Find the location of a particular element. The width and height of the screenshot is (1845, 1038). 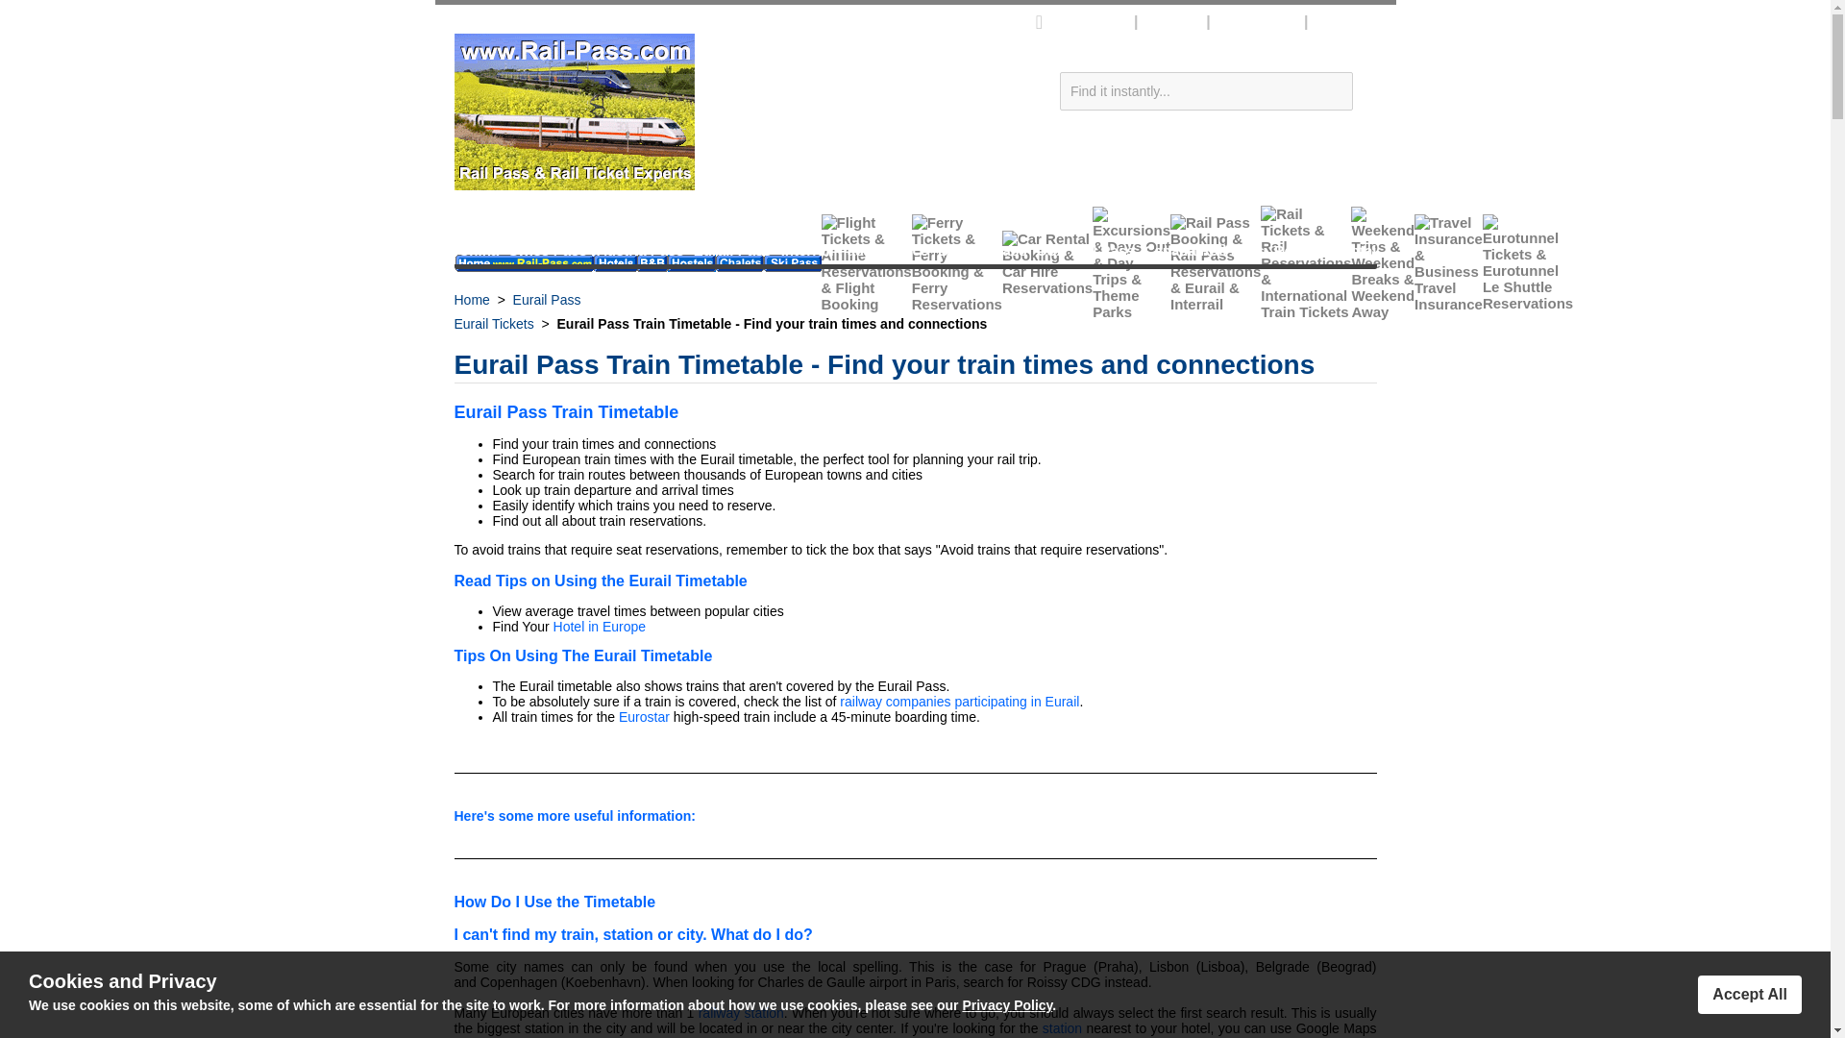

railway companies participating in Eurail is located at coordinates (742, 1013).